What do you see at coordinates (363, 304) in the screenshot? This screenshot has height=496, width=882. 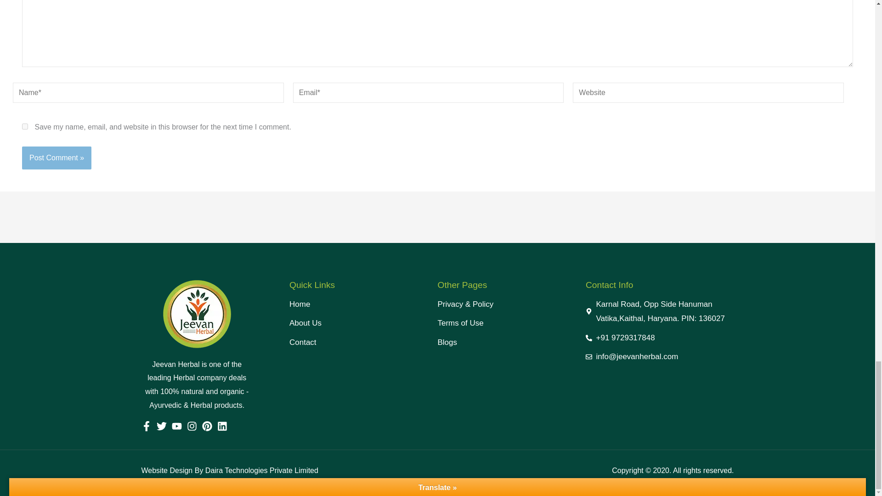 I see `Home` at bounding box center [363, 304].